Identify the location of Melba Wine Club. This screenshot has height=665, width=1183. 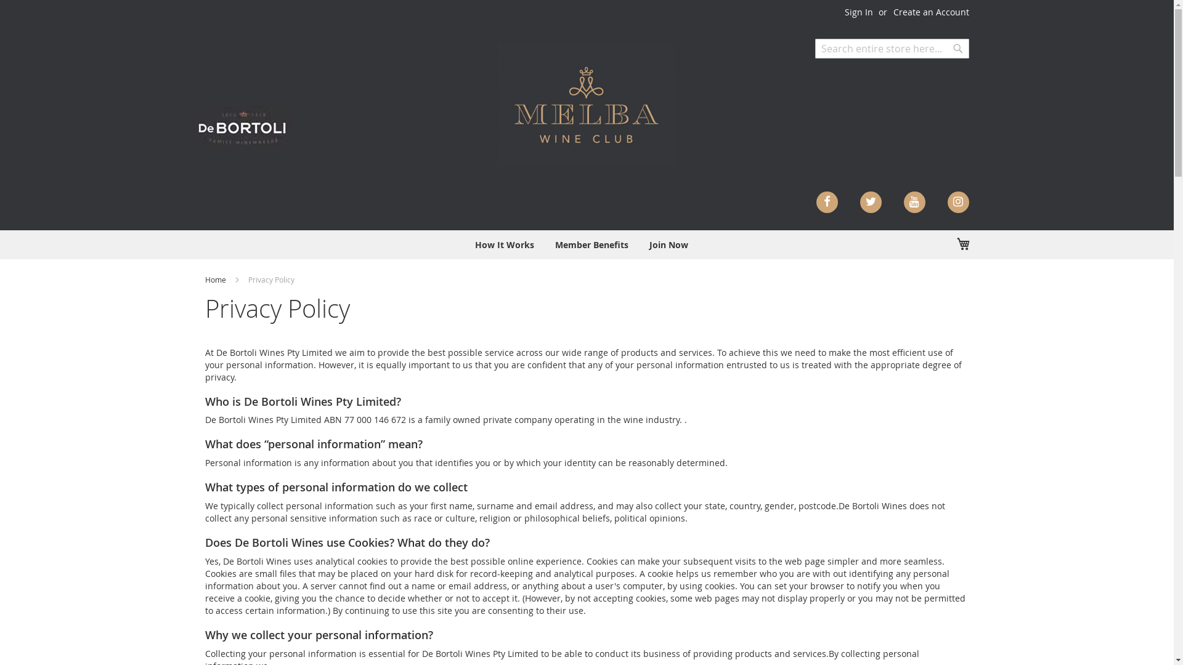
(587, 105).